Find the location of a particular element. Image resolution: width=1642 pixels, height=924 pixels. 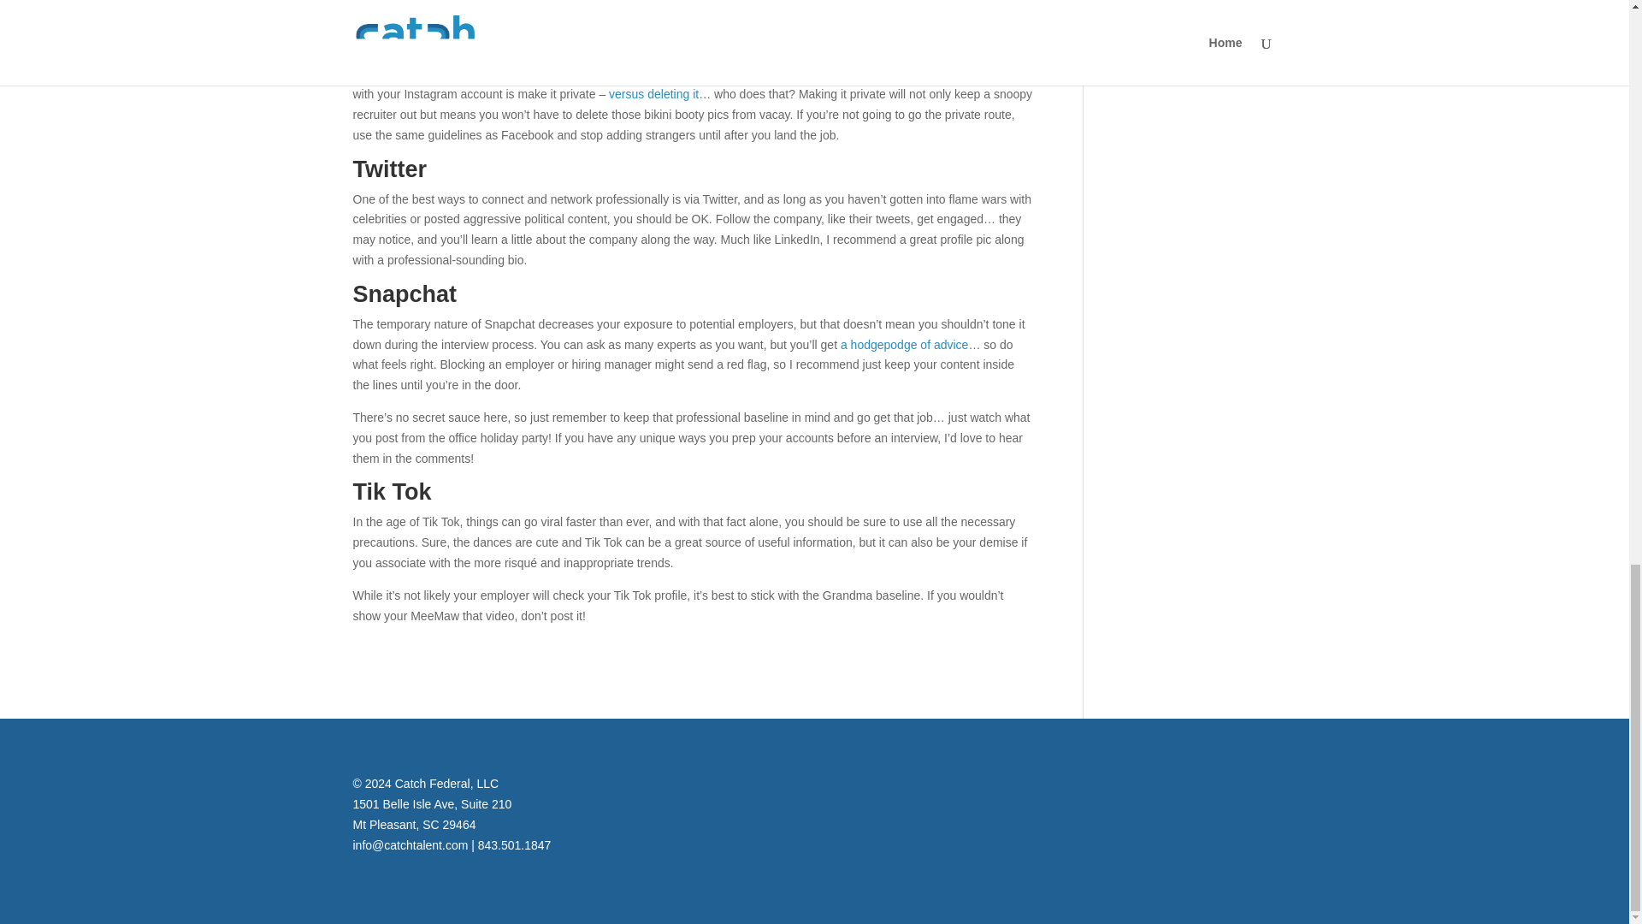

versus deleting it is located at coordinates (653, 93).